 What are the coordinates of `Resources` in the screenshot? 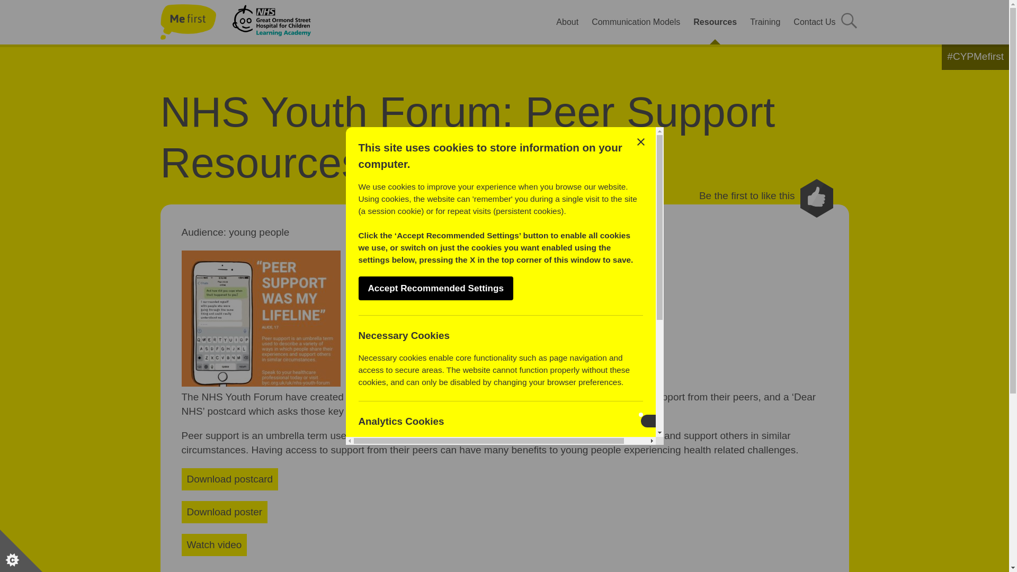 It's located at (715, 22).